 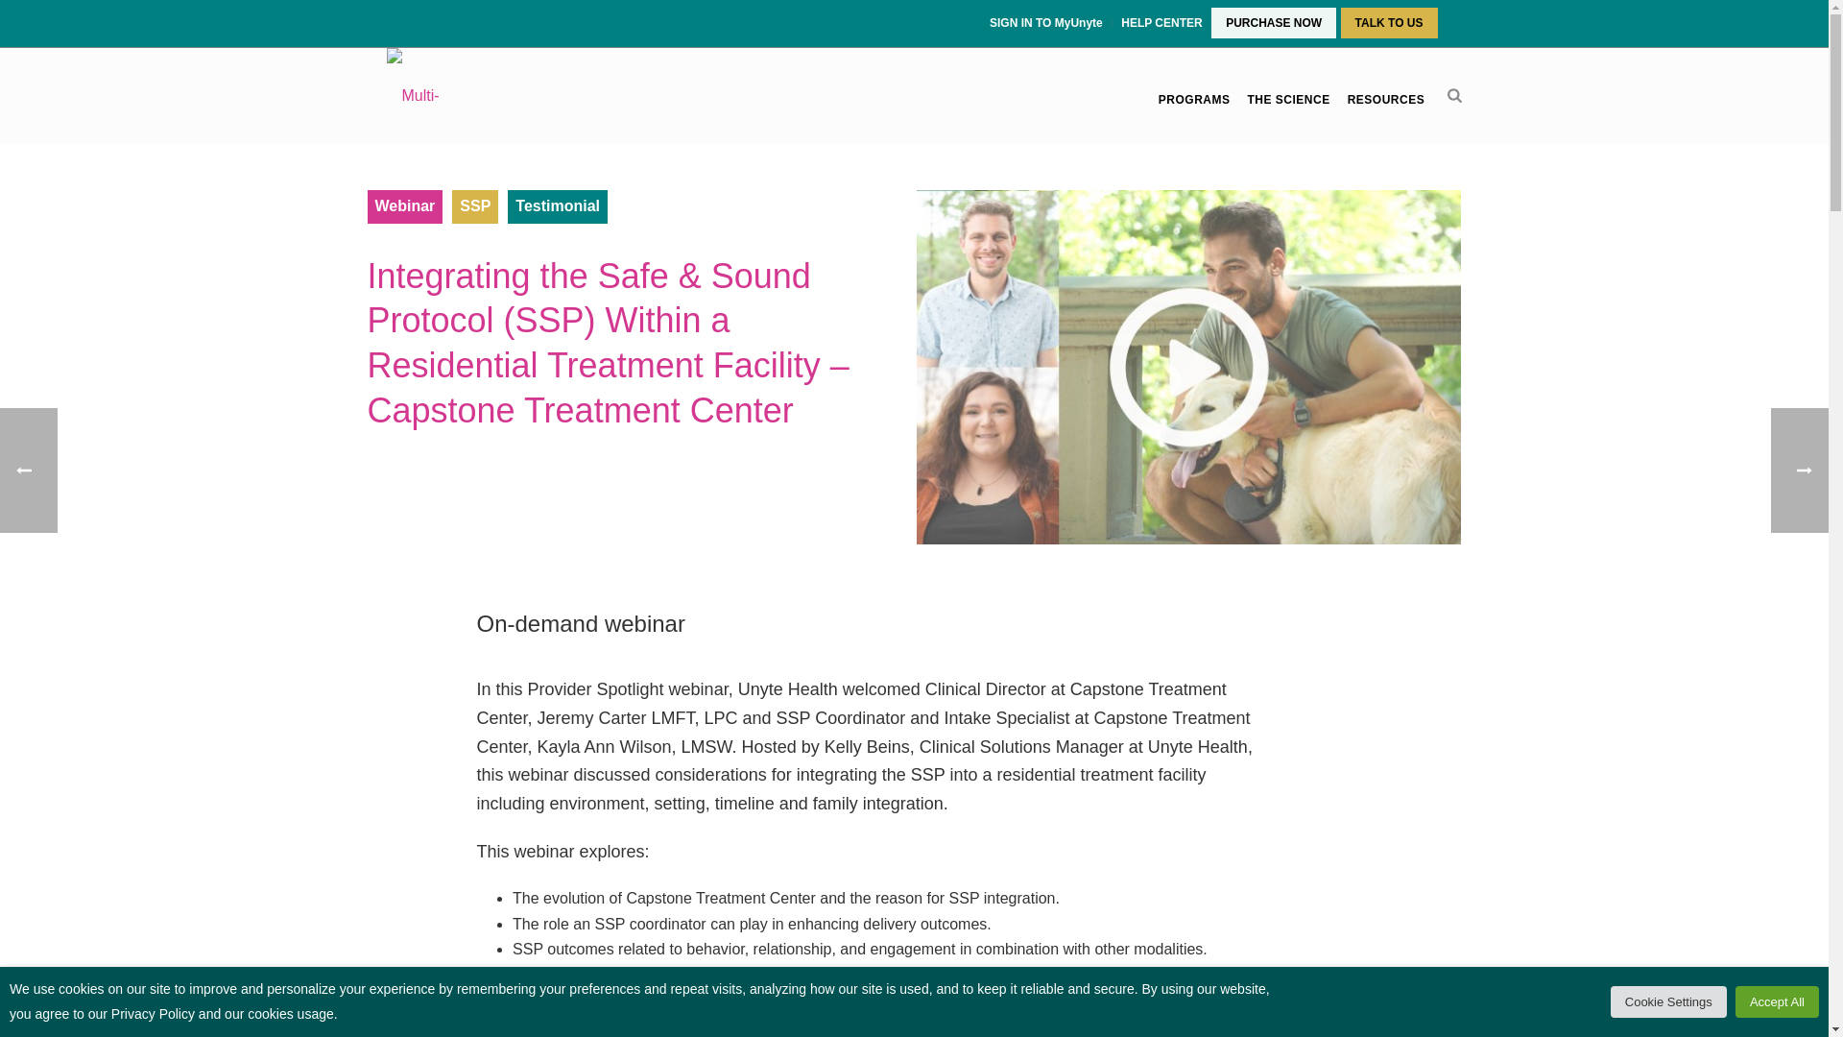 I want to click on RESOURCES, so click(x=1386, y=100).